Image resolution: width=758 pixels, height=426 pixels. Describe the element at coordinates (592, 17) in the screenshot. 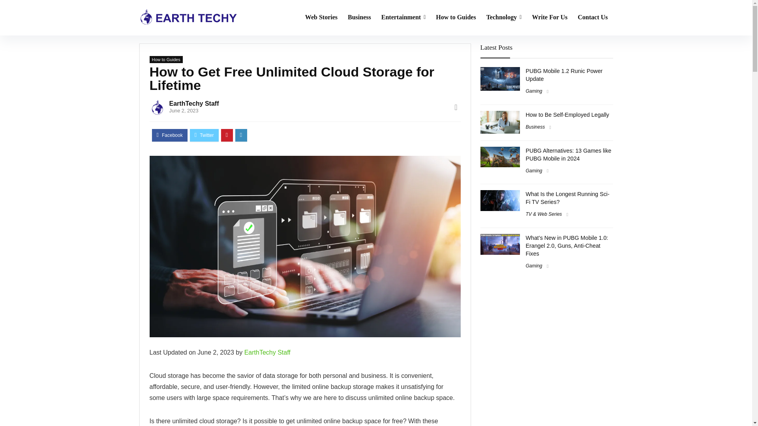

I see `Contact Us` at that location.